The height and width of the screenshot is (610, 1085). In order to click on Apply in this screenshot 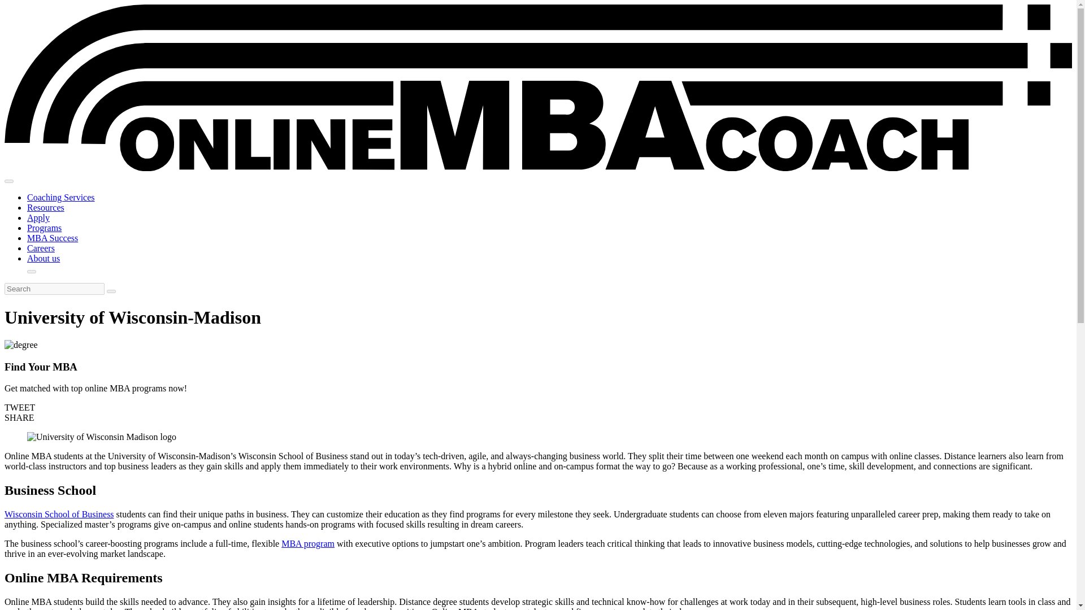, I will do `click(38, 217)`.